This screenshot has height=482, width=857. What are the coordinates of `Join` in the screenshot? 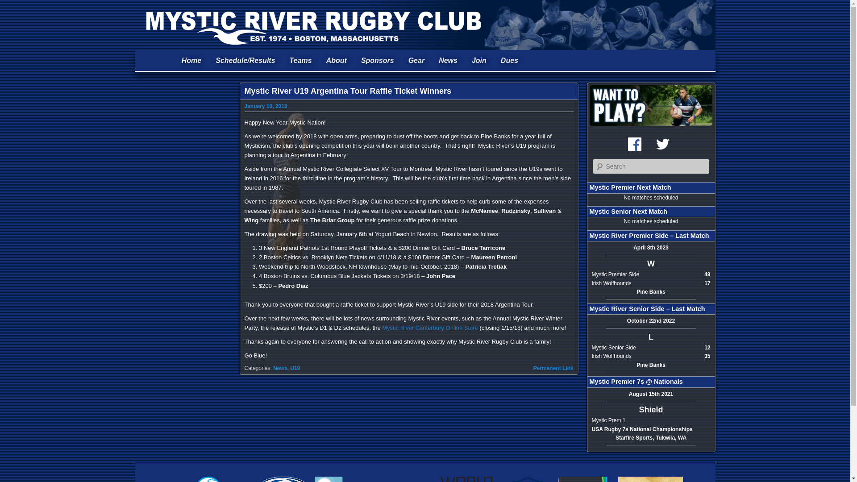 It's located at (478, 61).